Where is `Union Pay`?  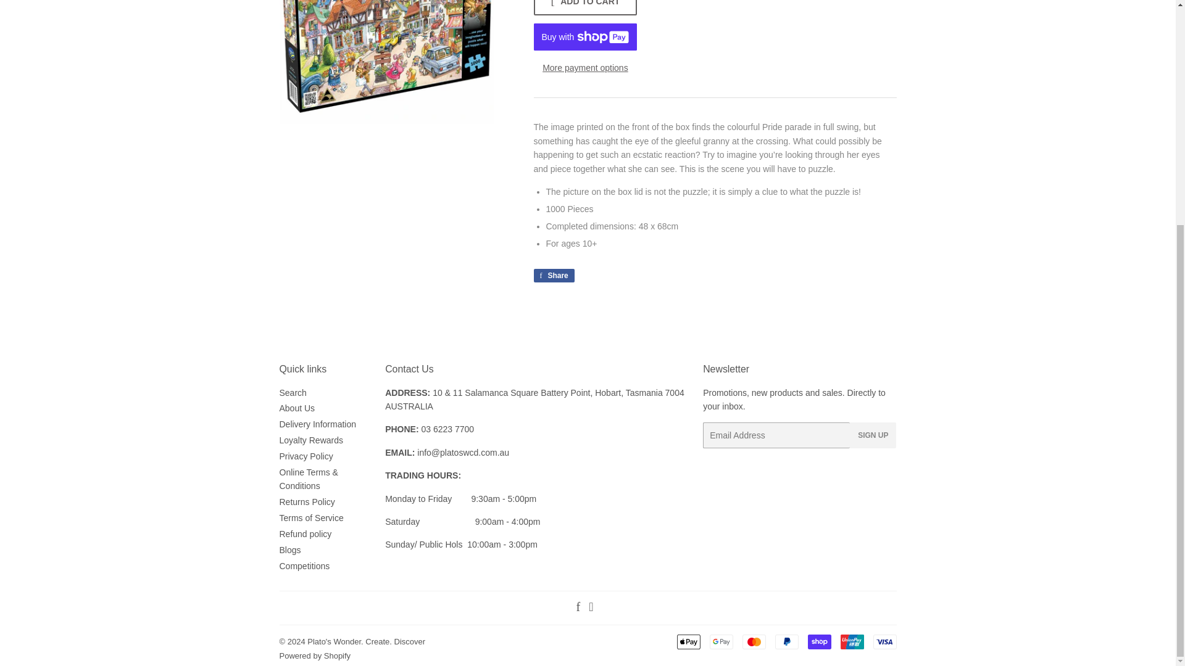 Union Pay is located at coordinates (852, 642).